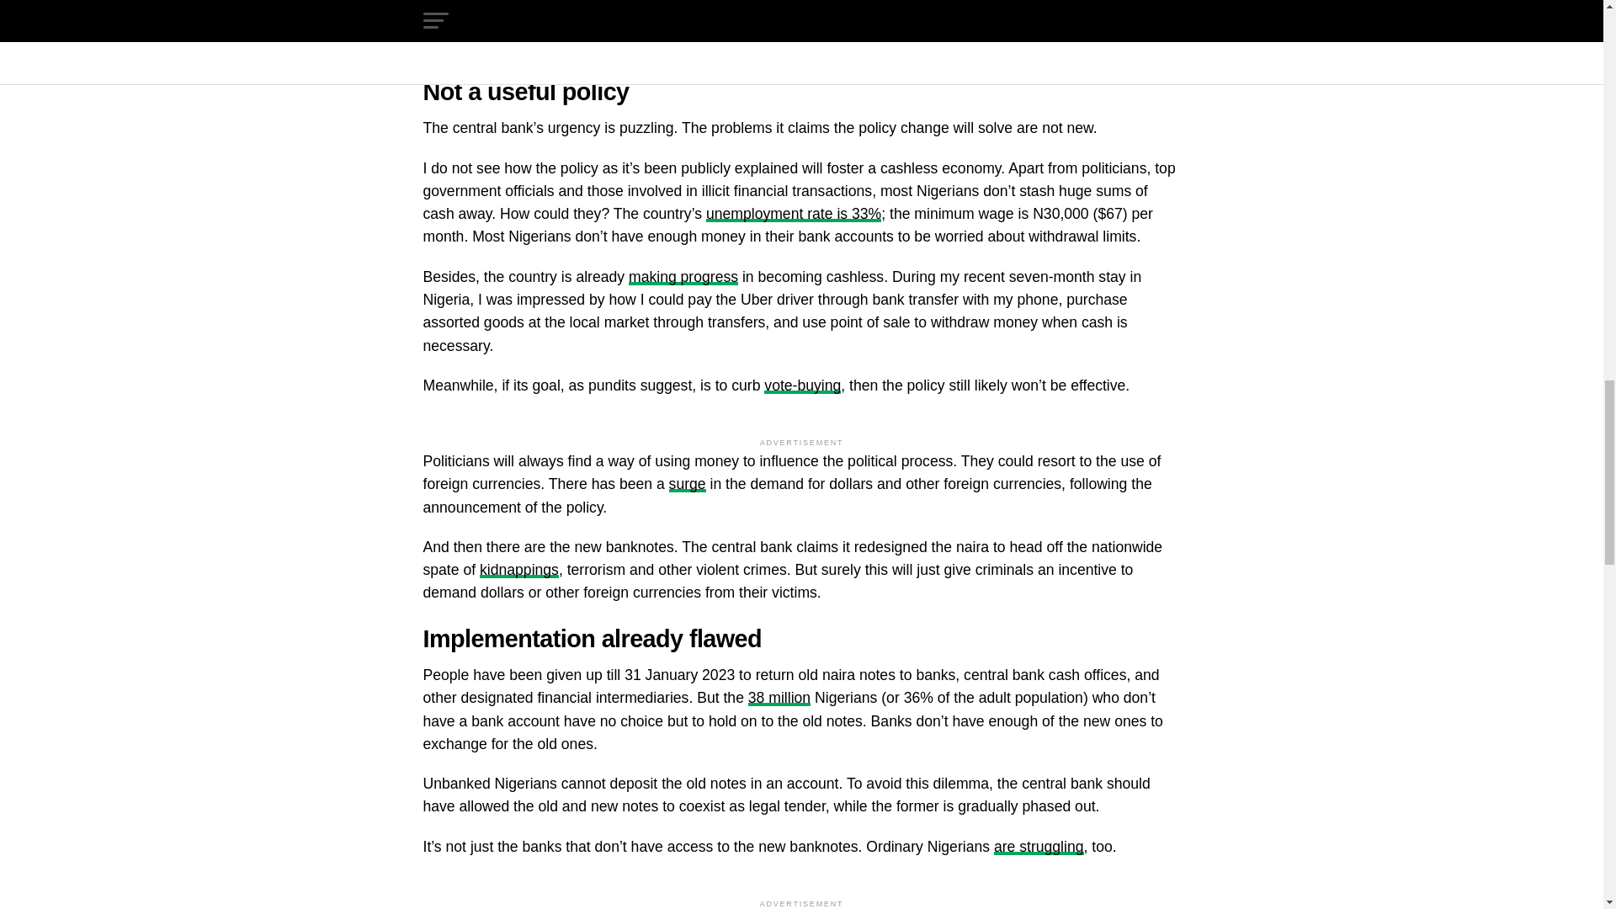 The height and width of the screenshot is (909, 1616). Describe the element at coordinates (539, 3) in the screenshot. I see `believe` at that location.